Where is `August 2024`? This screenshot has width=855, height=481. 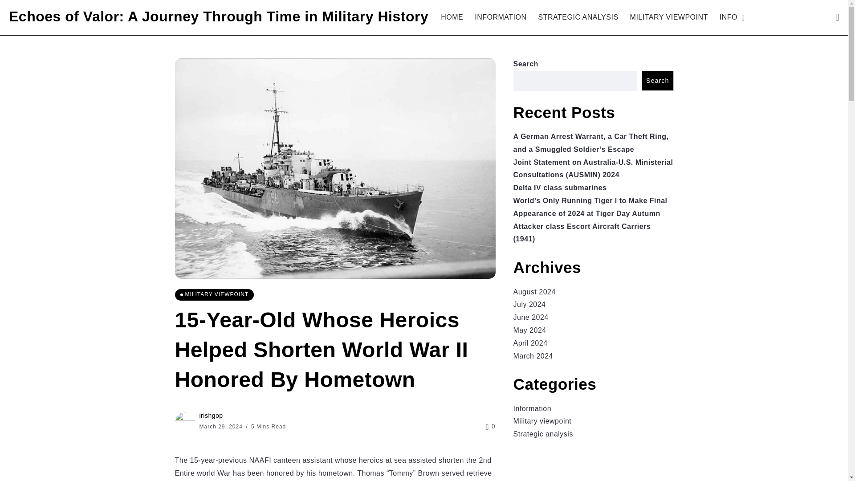
August 2024 is located at coordinates (534, 292).